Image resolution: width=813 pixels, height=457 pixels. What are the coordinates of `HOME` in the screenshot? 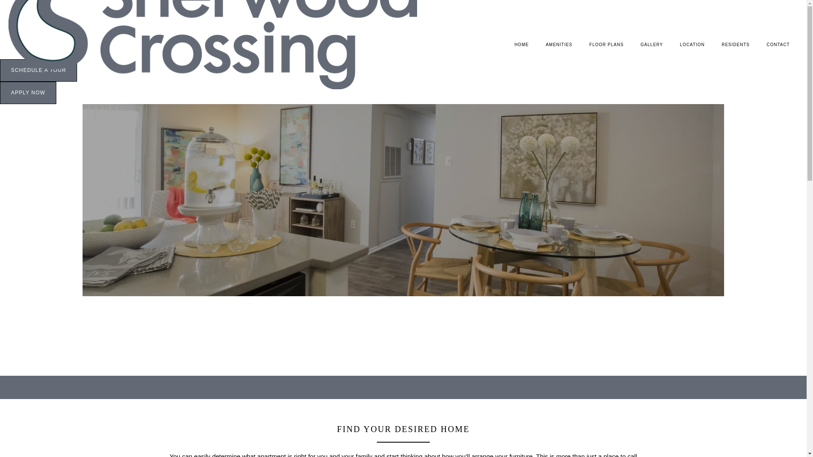 It's located at (522, 44).